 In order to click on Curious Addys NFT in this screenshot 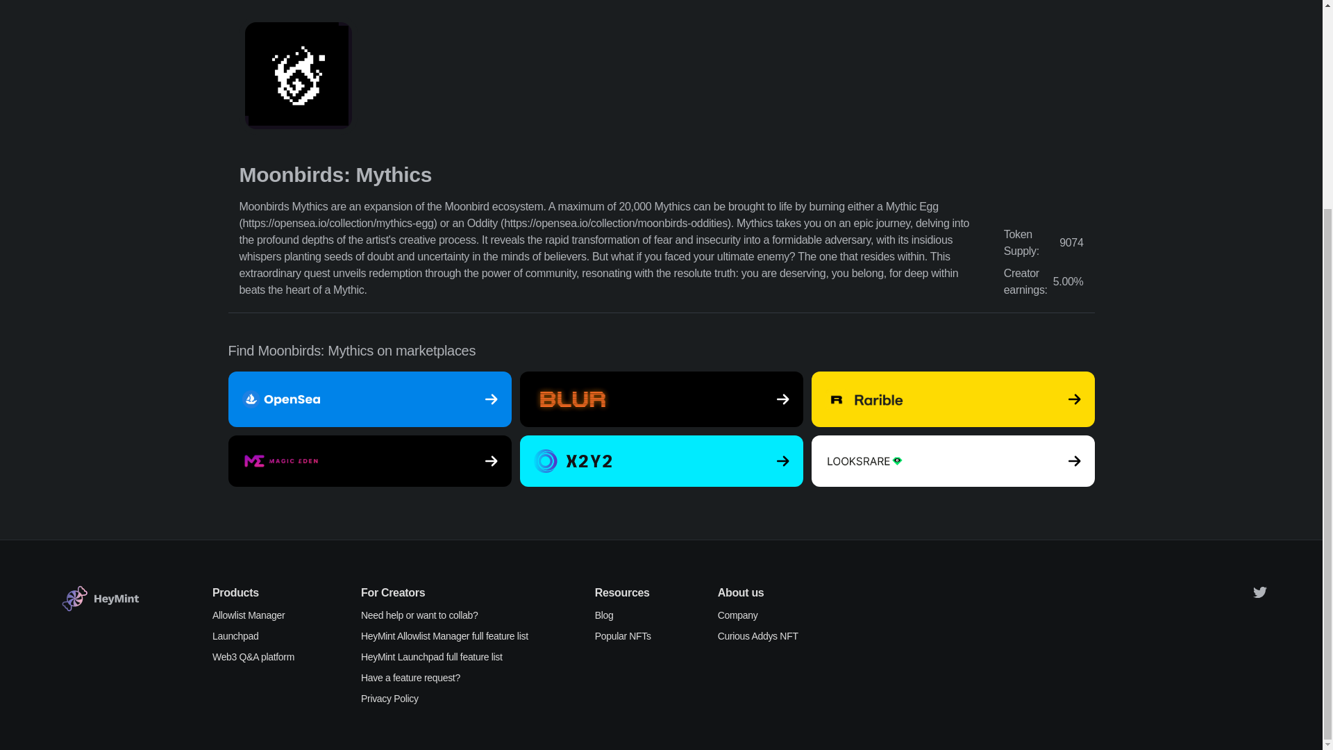, I will do `click(758, 636)`.